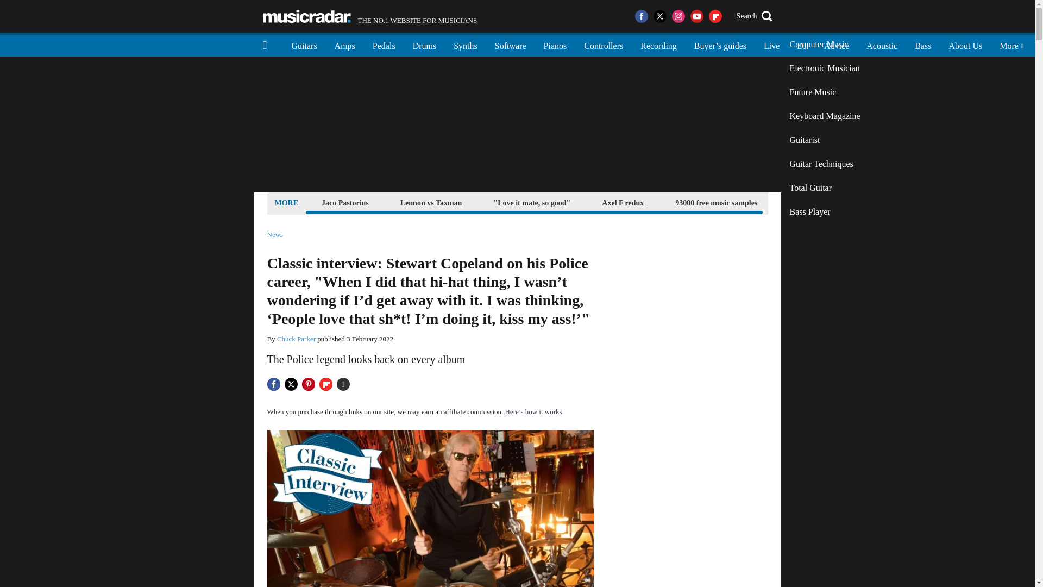 This screenshot has height=587, width=1043. What do you see at coordinates (965, 45) in the screenshot?
I see `About Us` at bounding box center [965, 45].